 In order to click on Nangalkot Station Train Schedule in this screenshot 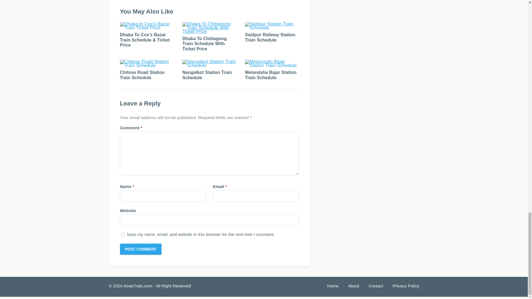, I will do `click(207, 75)`.